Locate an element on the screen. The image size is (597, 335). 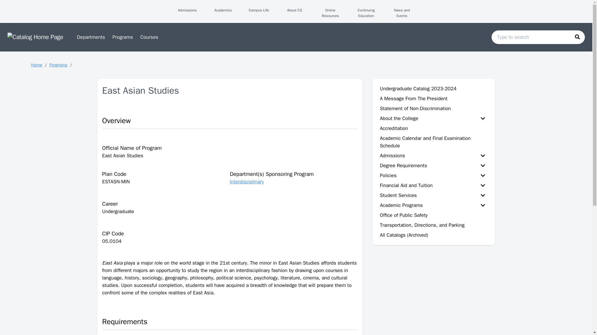
Academics is located at coordinates (223, 15).